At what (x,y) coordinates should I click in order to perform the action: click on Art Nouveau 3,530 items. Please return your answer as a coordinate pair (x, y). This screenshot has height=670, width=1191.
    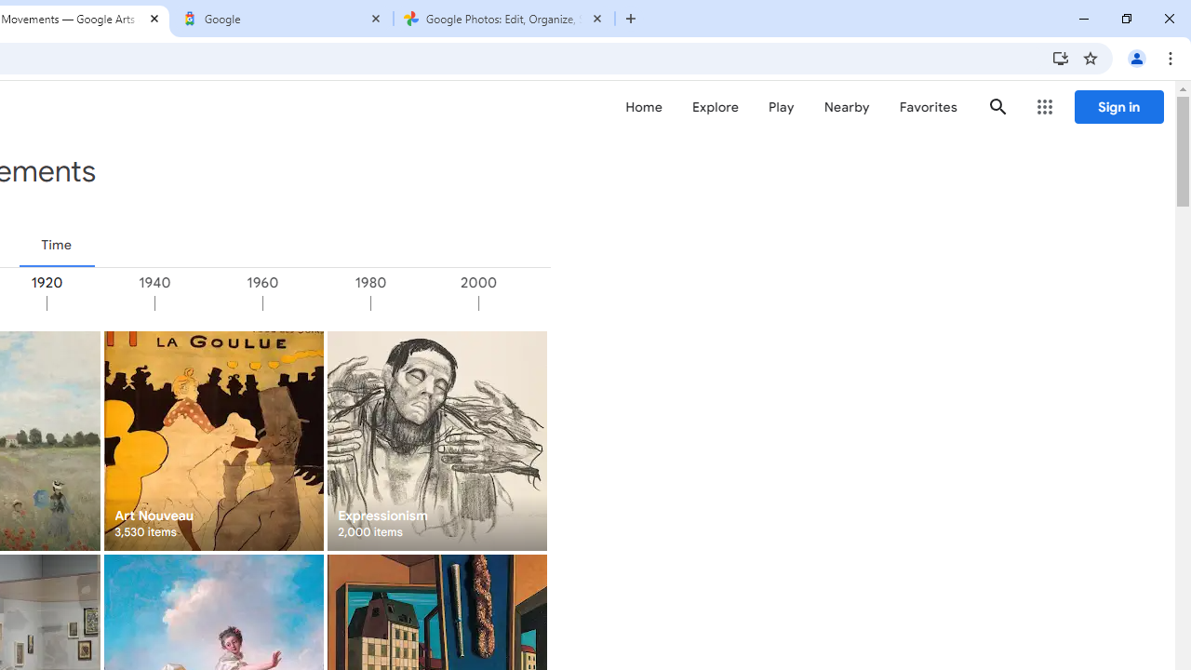
    Looking at the image, I should click on (214, 440).